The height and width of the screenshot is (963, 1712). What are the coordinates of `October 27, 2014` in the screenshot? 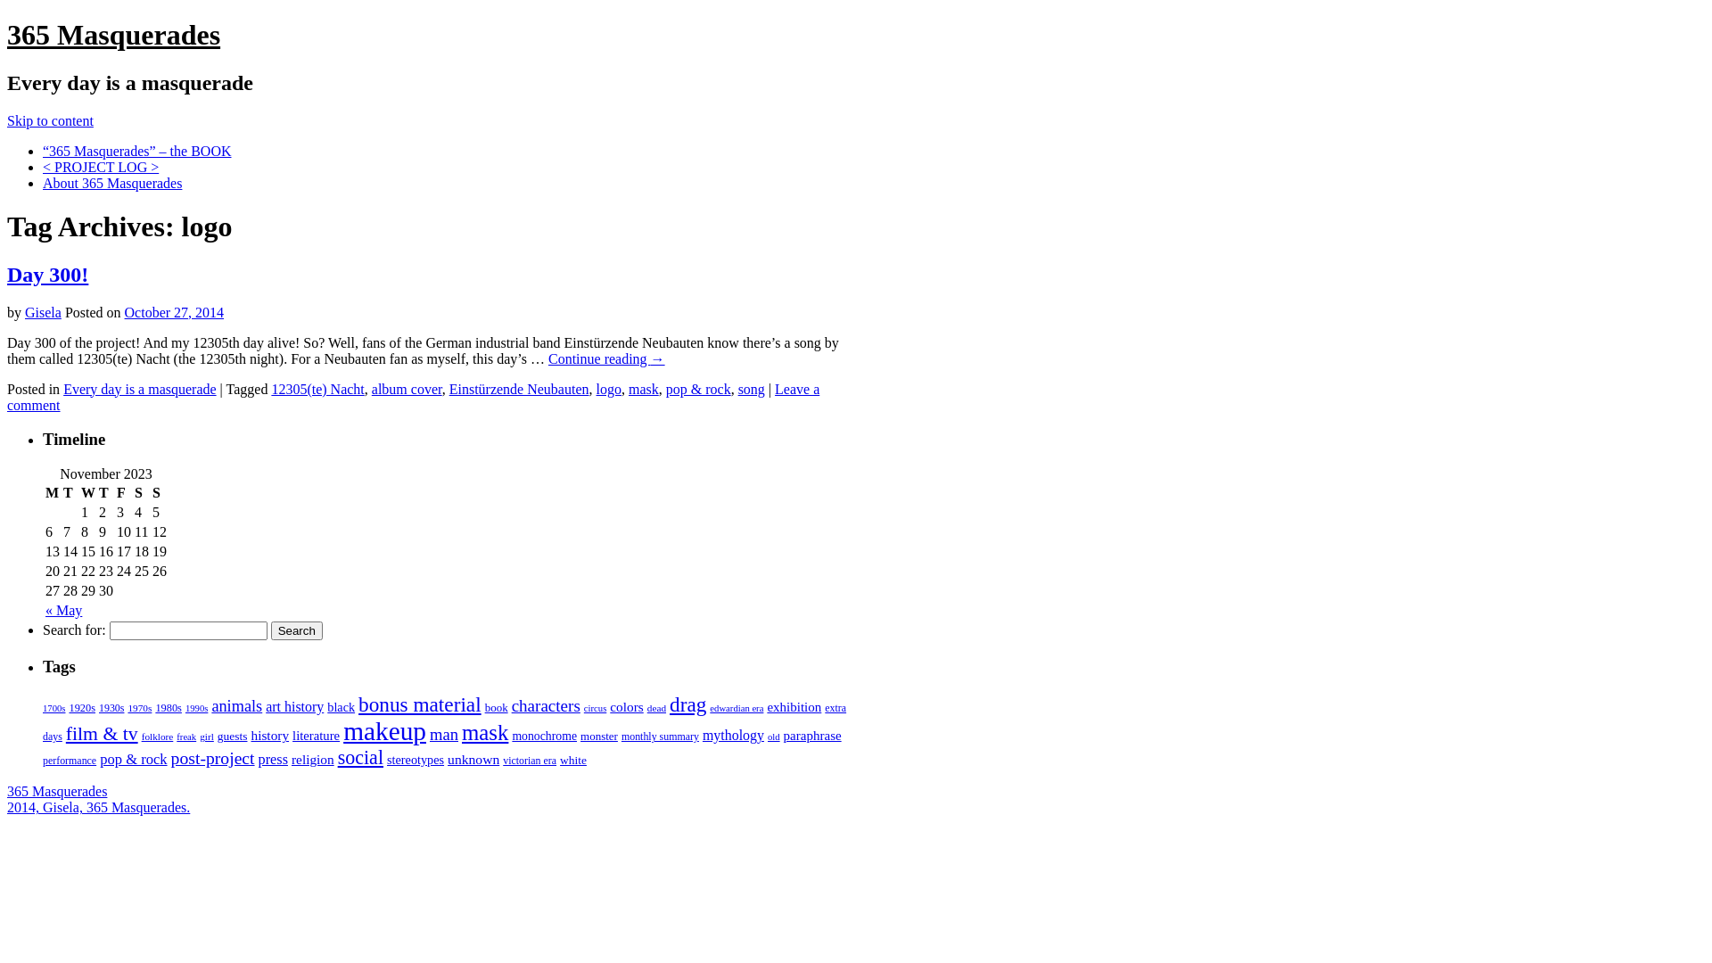 It's located at (175, 312).